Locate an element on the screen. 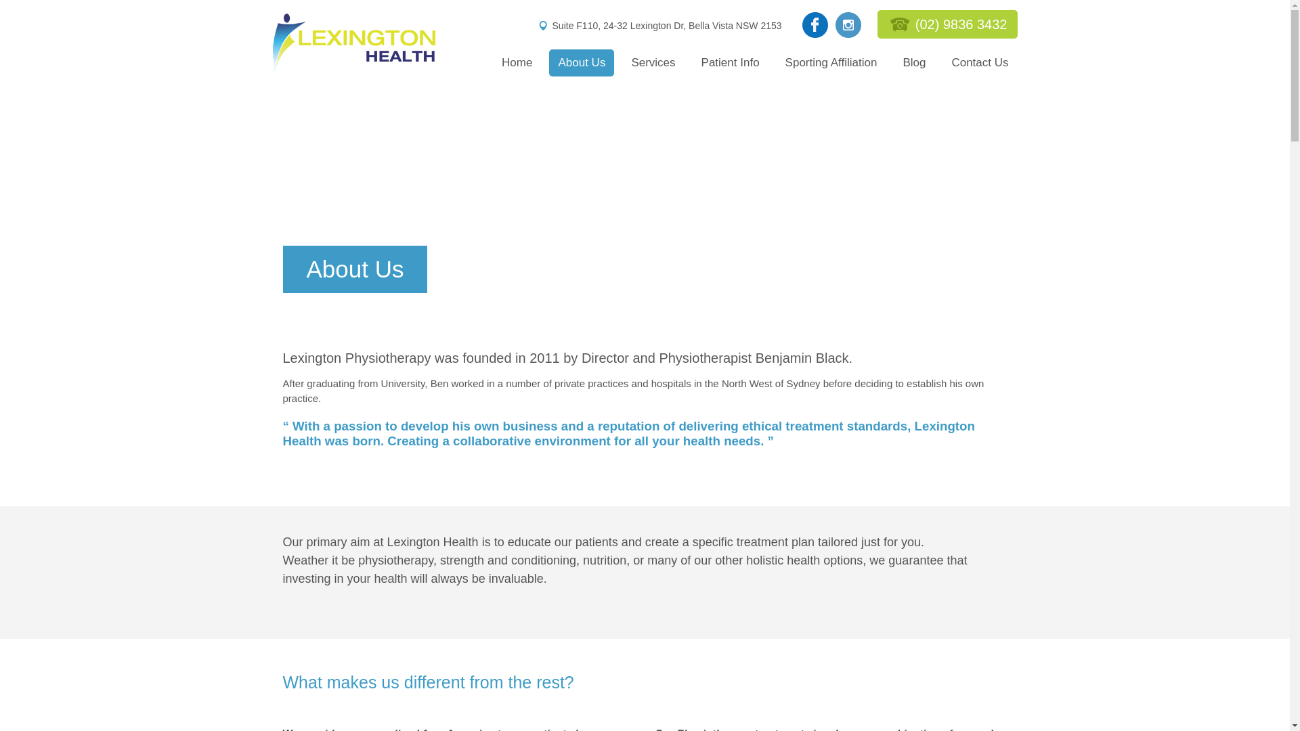  About Us is located at coordinates (582, 63).